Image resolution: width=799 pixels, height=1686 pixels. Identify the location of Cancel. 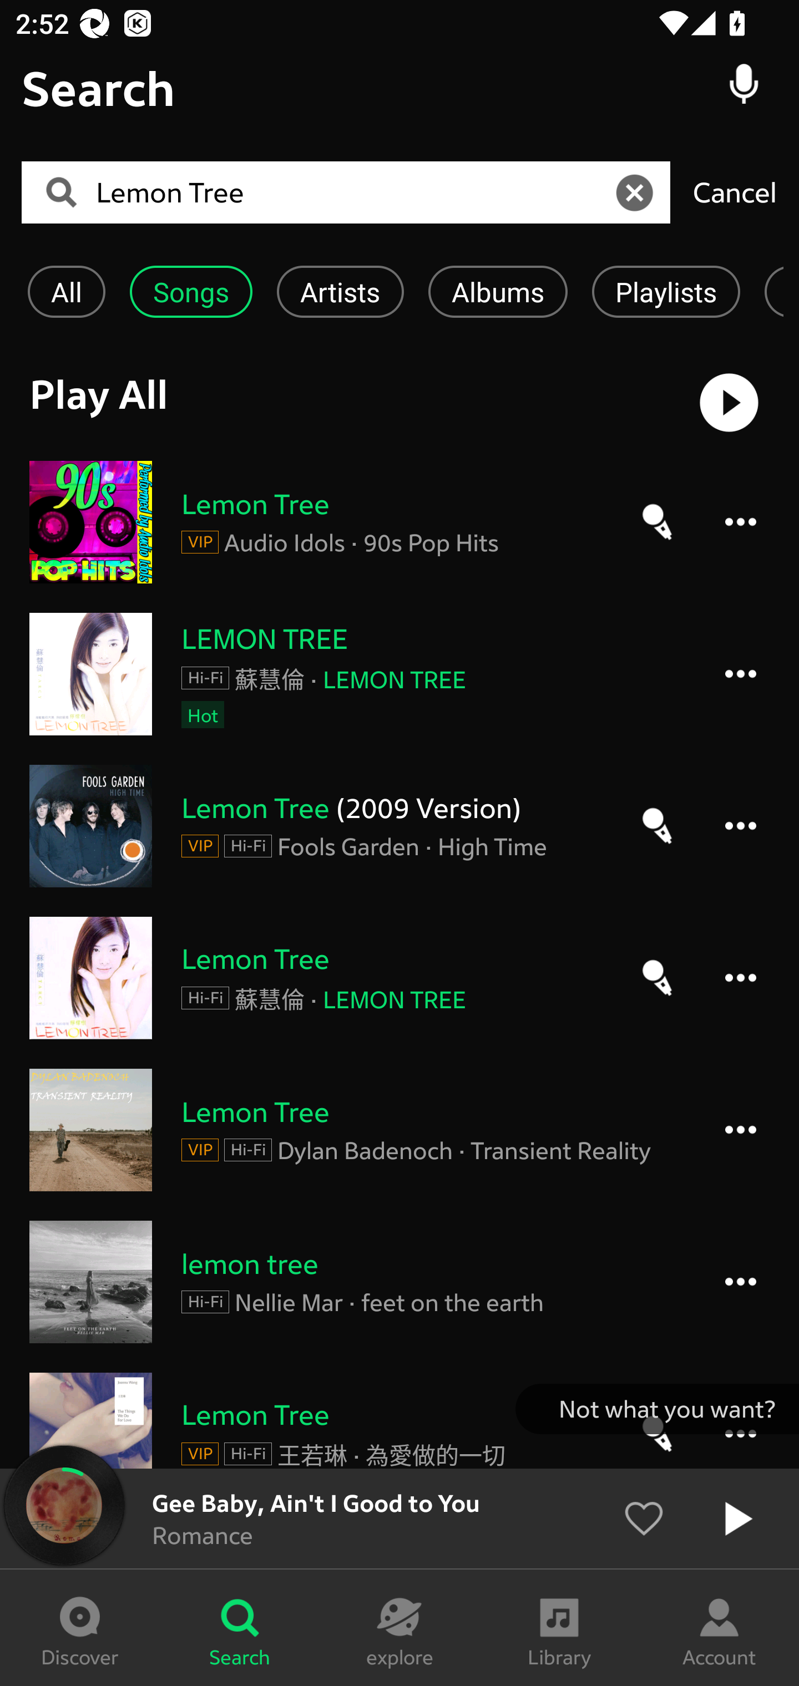
(735, 192).